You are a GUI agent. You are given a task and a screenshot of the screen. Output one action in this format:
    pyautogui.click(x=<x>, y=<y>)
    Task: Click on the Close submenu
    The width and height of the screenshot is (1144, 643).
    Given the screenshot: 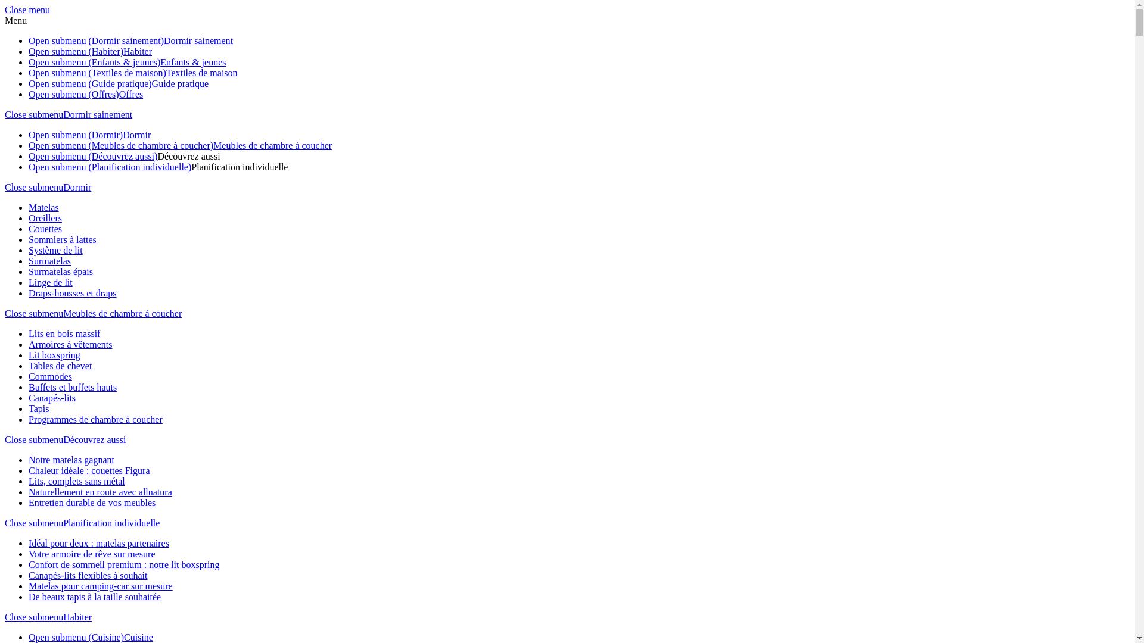 What is the action you would take?
    pyautogui.click(x=34, y=439)
    